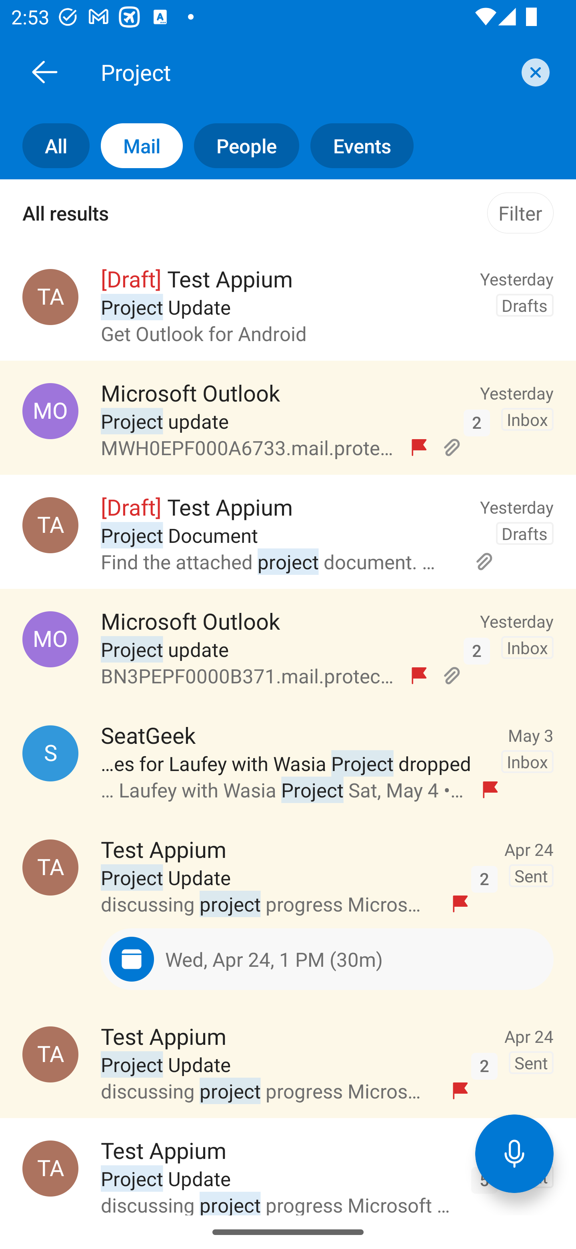  I want to click on People, so click(241, 146).